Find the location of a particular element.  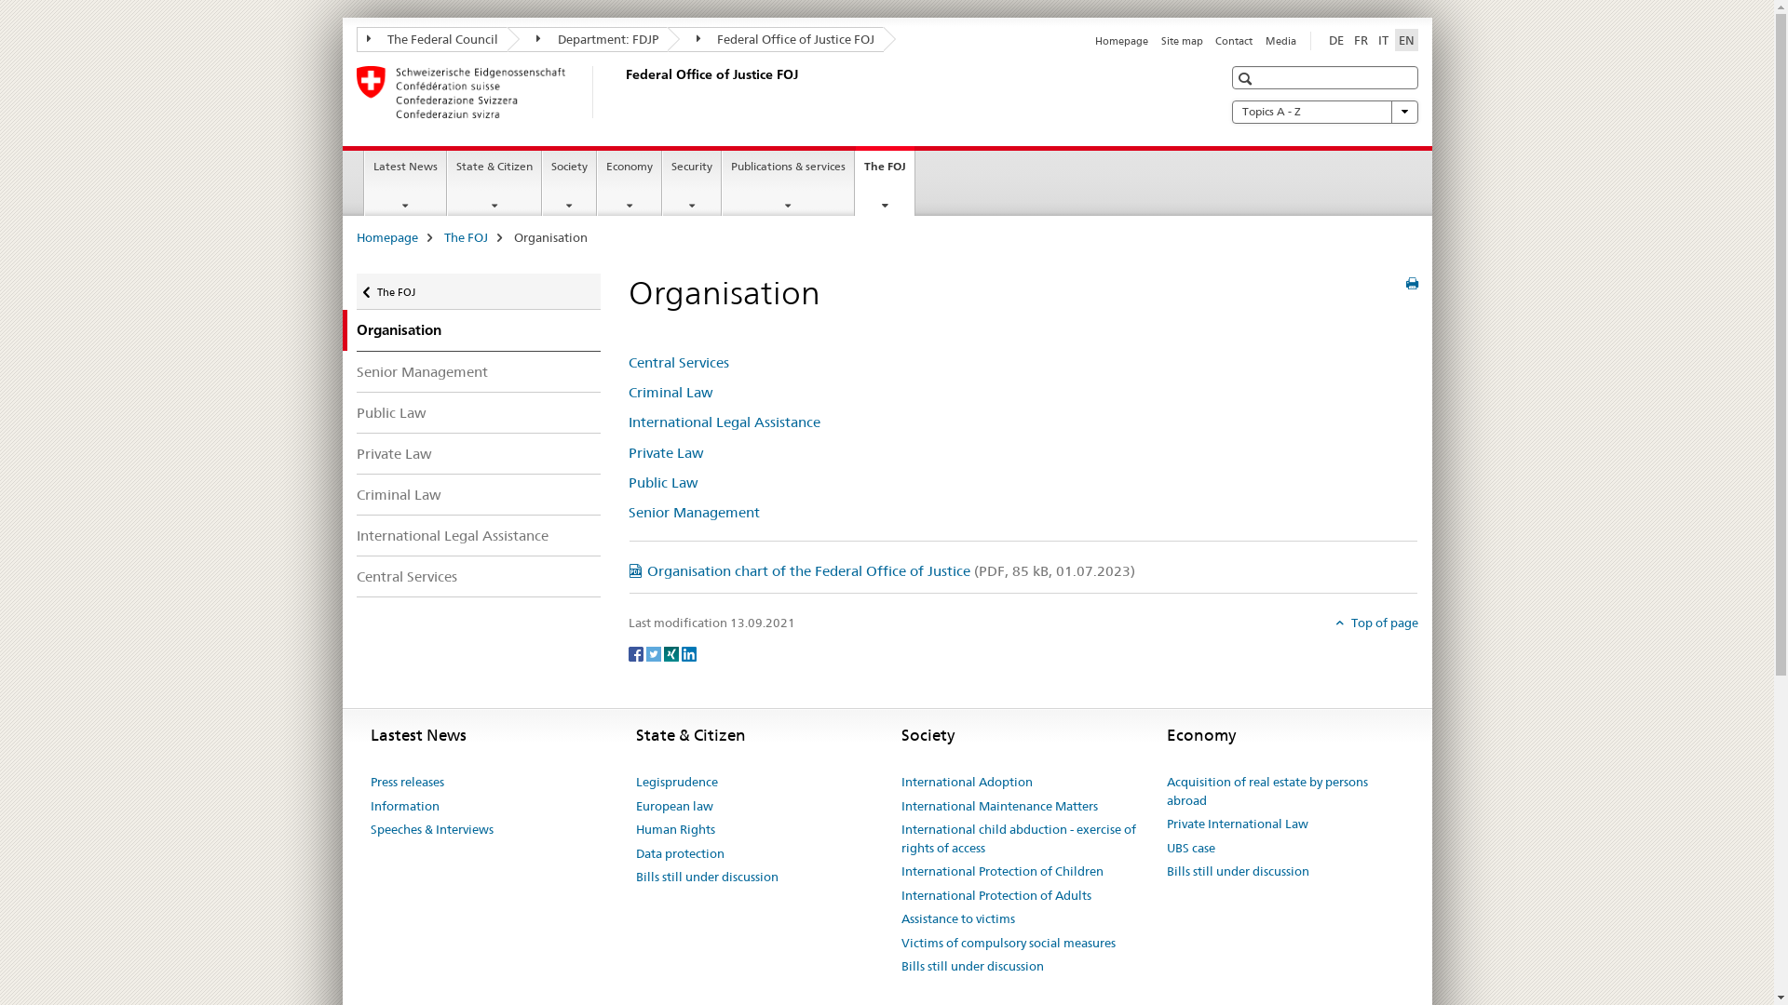

Senior Management is located at coordinates (479, 372).